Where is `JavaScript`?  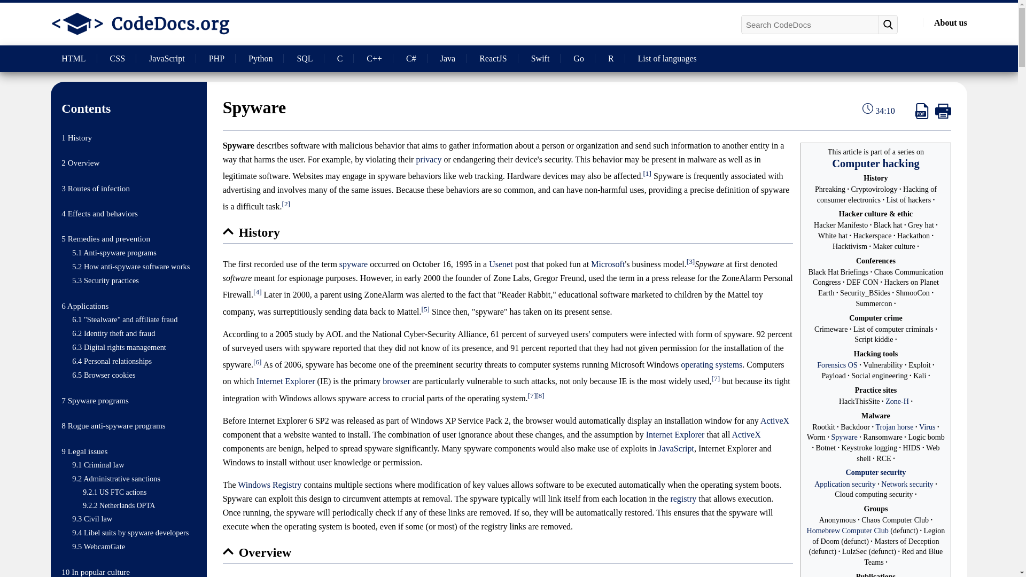 JavaScript is located at coordinates (167, 58).